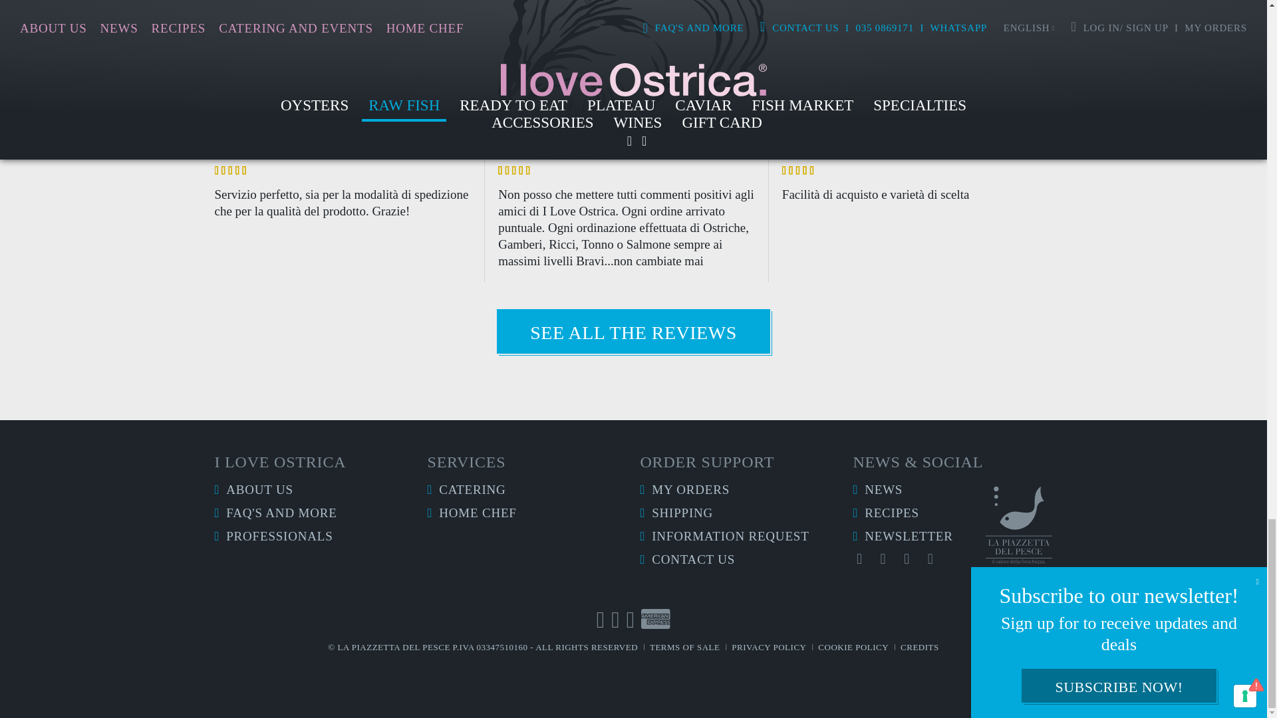 The image size is (1277, 718). Describe the element at coordinates (930, 559) in the screenshot. I see `Twitter` at that location.